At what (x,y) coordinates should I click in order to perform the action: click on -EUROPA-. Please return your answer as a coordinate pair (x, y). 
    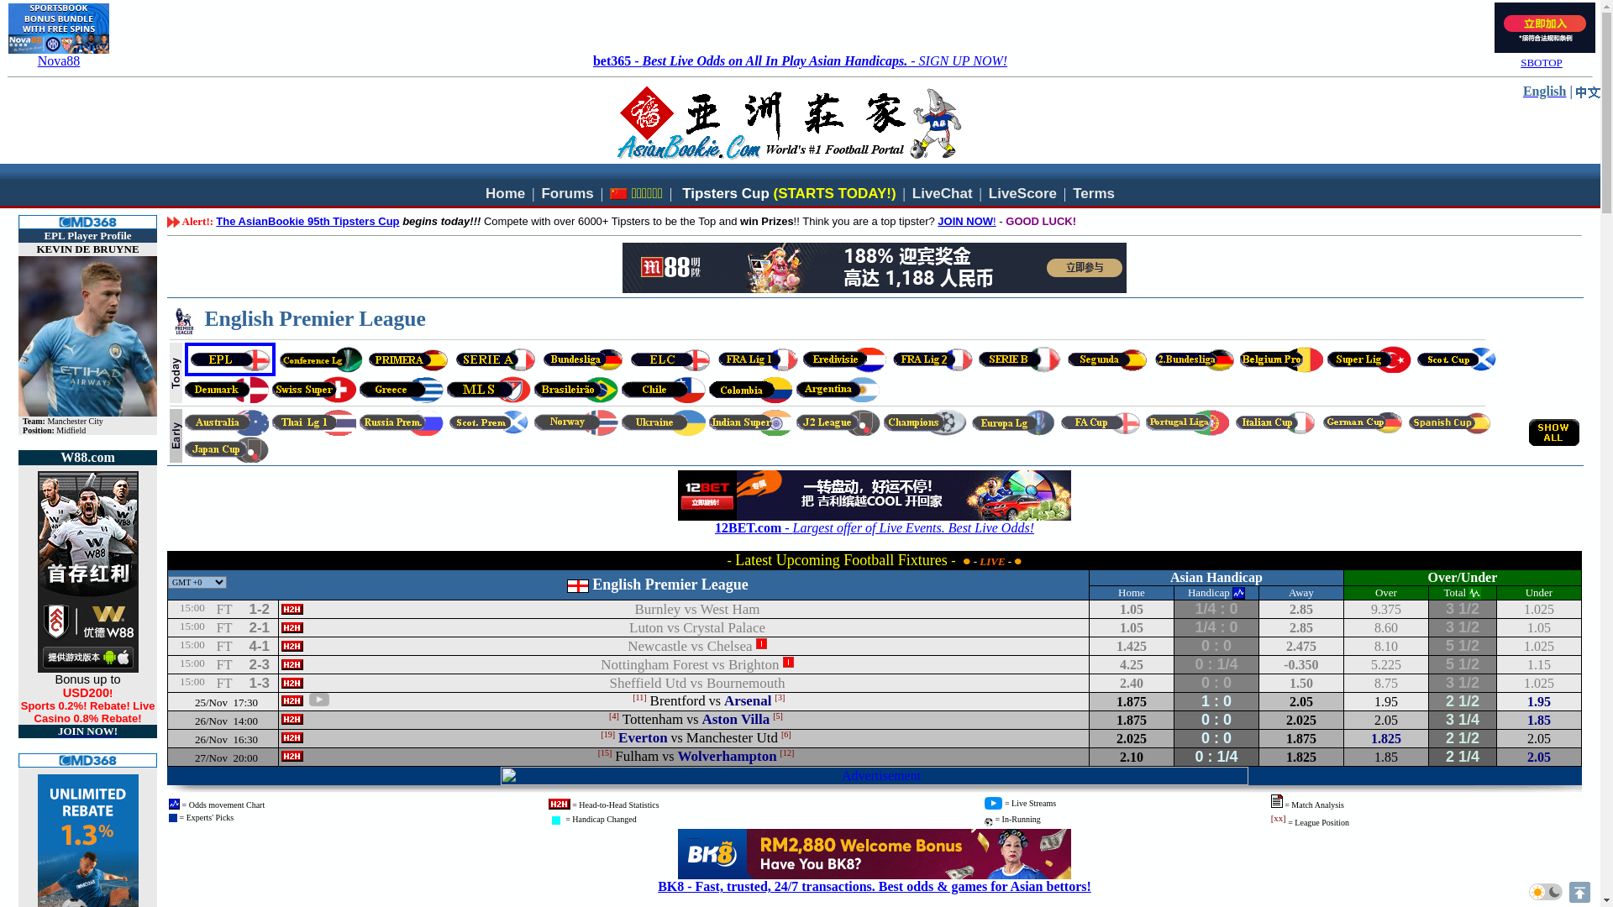
    Looking at the image, I should click on (1013, 422).